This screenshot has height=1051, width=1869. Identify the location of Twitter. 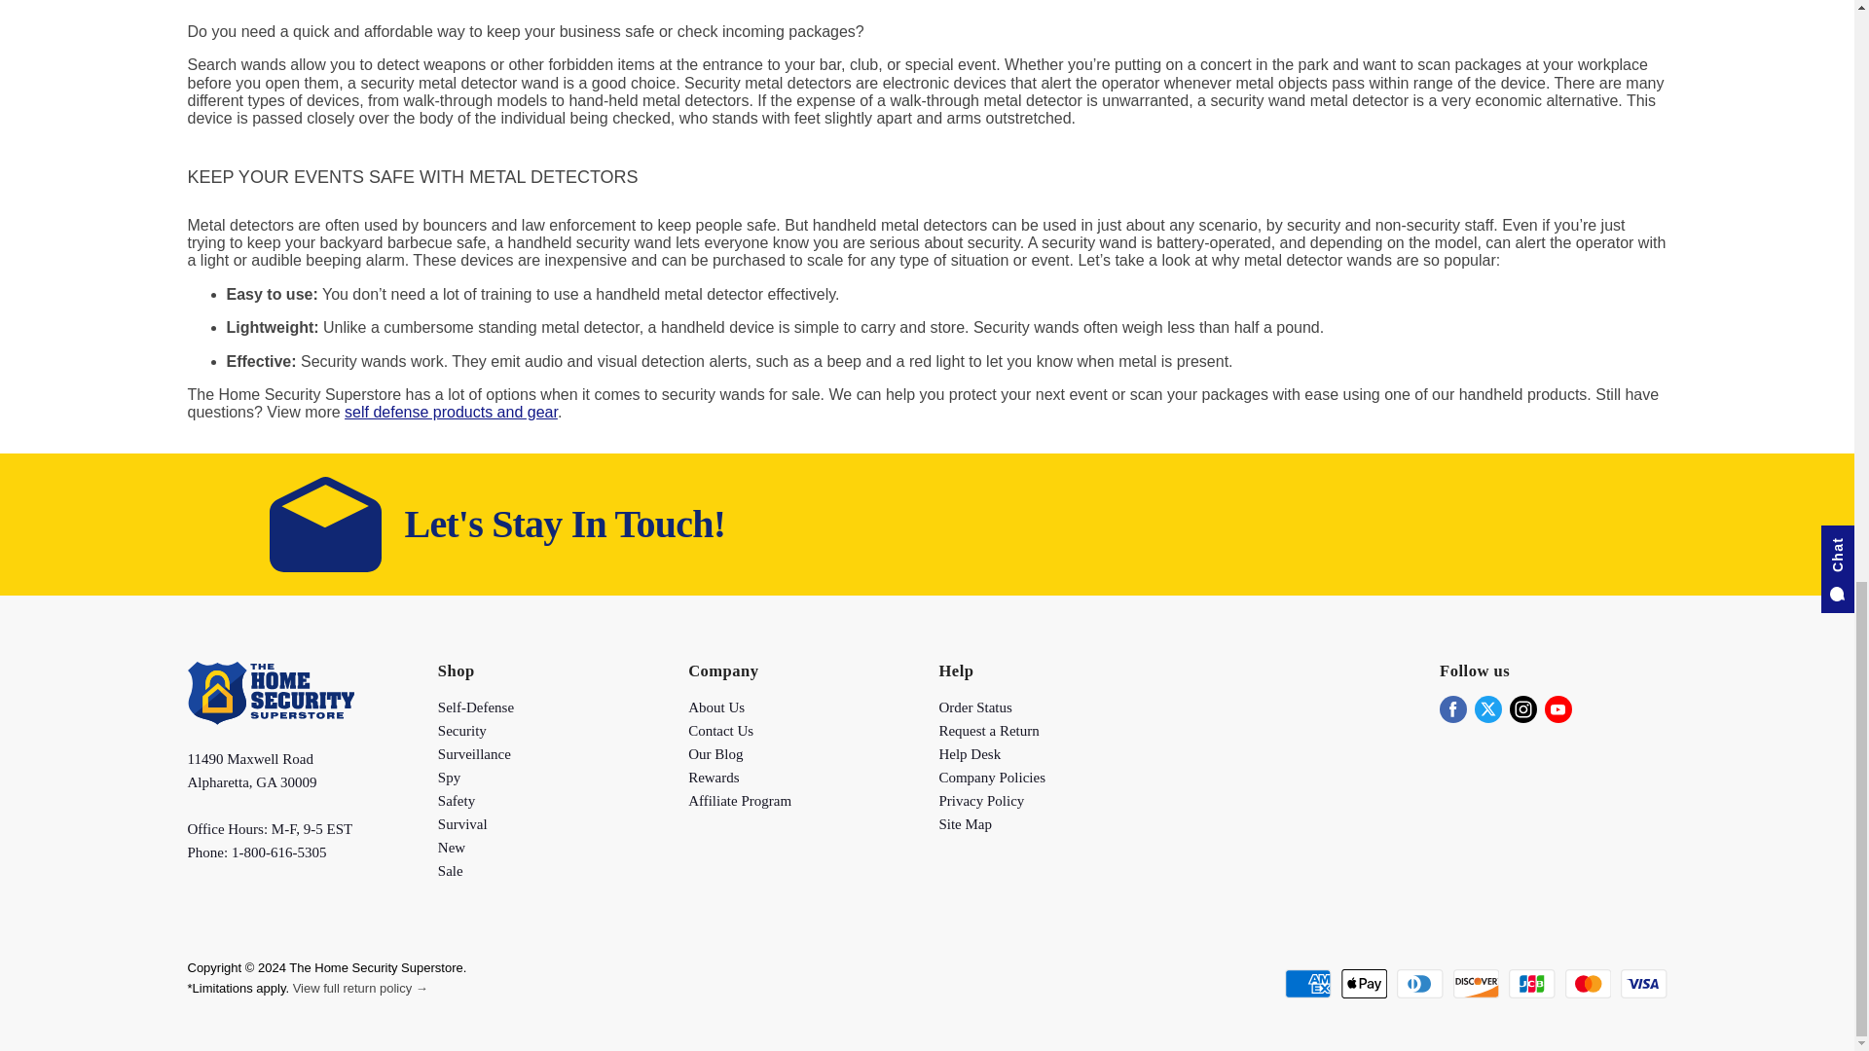
(1488, 708).